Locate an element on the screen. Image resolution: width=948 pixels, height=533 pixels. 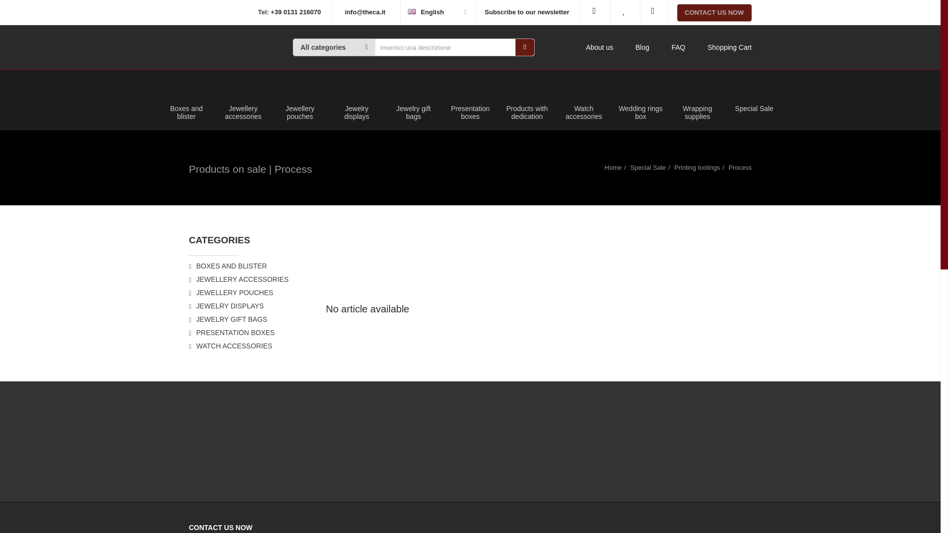
Shopping Cart is located at coordinates (729, 47).